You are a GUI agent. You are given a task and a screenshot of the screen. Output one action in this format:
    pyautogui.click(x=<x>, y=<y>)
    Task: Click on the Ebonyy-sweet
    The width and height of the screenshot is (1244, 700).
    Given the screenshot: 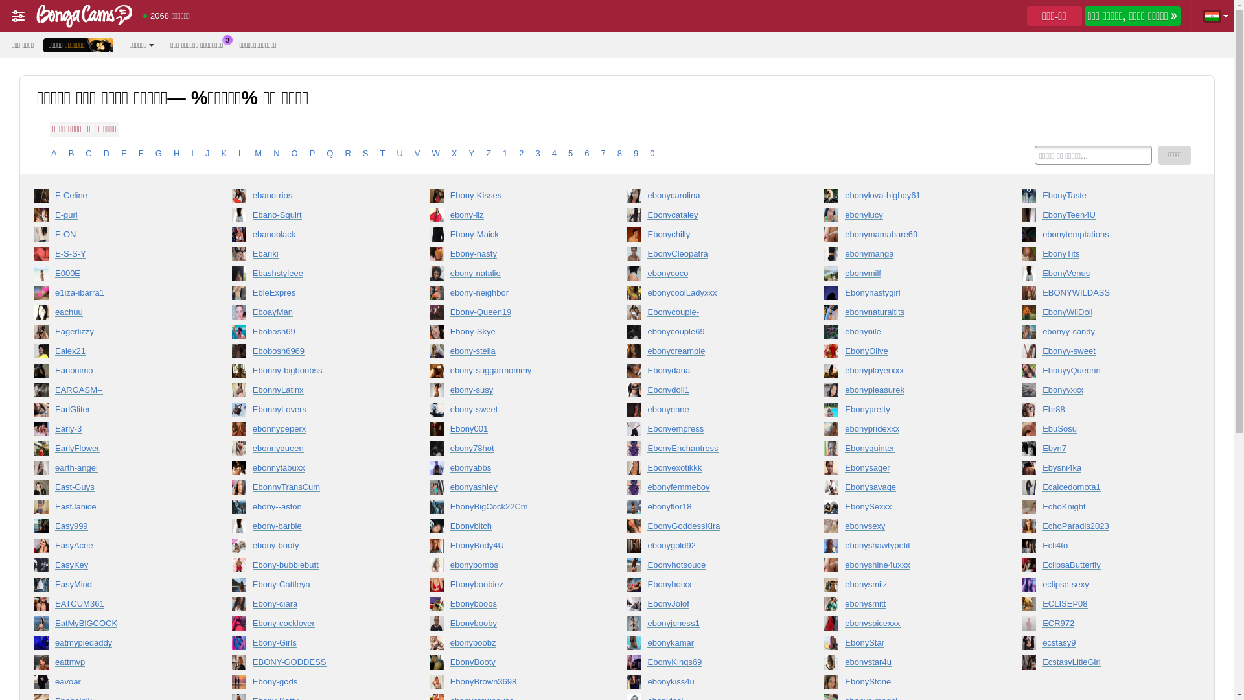 What is the action you would take?
    pyautogui.click(x=1102, y=354)
    